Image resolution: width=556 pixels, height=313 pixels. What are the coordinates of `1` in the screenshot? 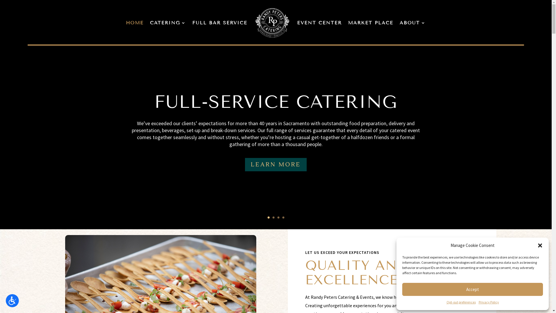 It's located at (269, 217).